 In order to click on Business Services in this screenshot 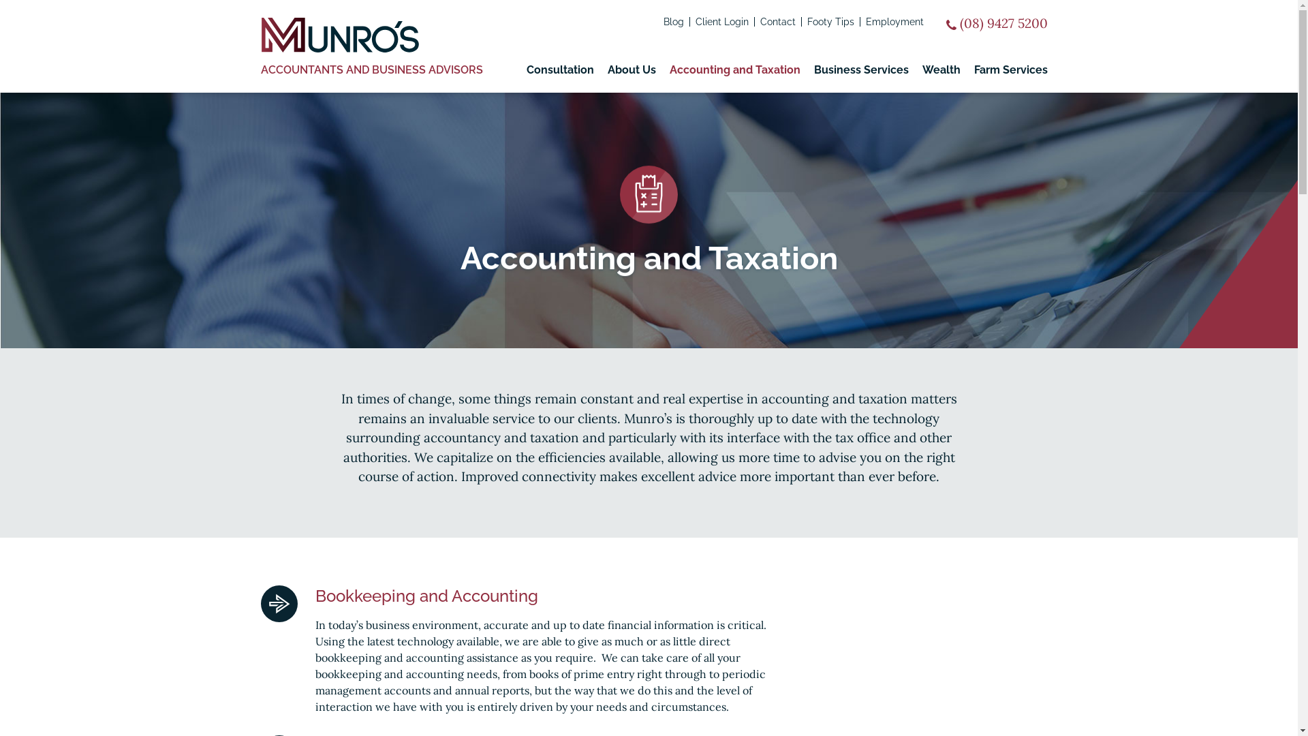, I will do `click(861, 70)`.